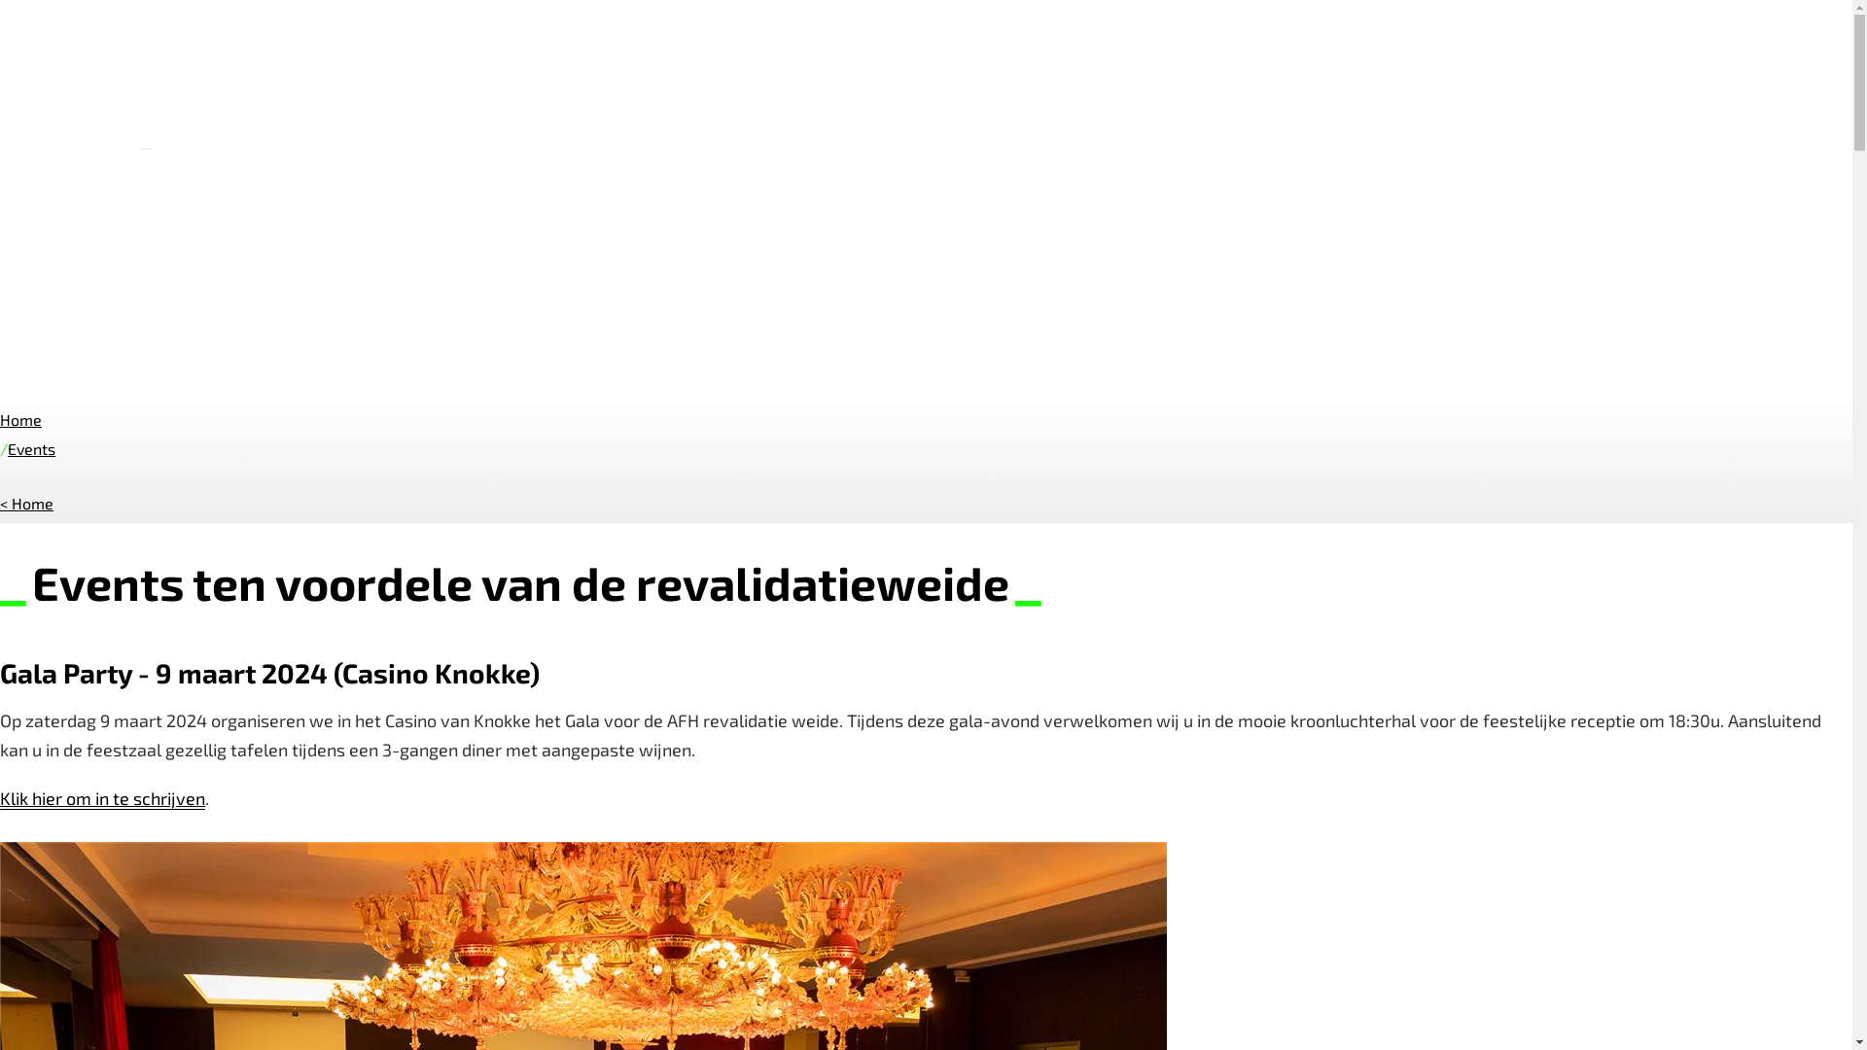 The image size is (1867, 1050). What do you see at coordinates (21, 420) in the screenshot?
I see `Home` at bounding box center [21, 420].